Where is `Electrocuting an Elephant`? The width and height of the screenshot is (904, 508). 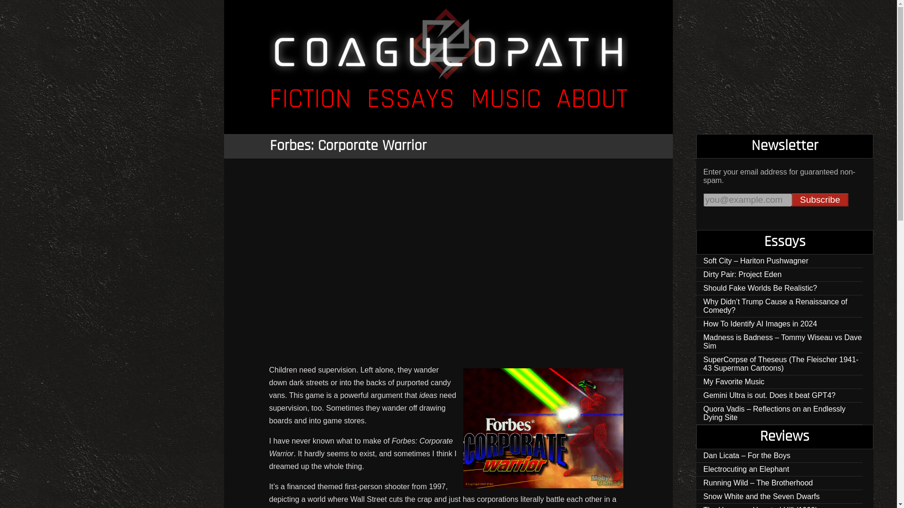
Electrocuting an Elephant is located at coordinates (780, 469).